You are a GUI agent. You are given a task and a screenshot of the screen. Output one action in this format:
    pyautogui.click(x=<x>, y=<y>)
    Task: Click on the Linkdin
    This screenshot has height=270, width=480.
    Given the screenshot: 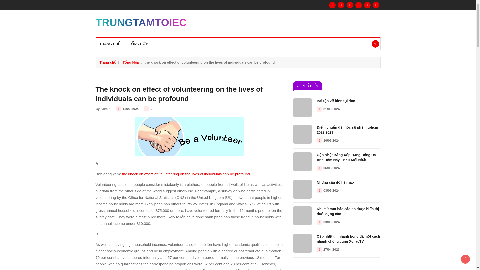 What is the action you would take?
    pyautogui.click(x=358, y=5)
    